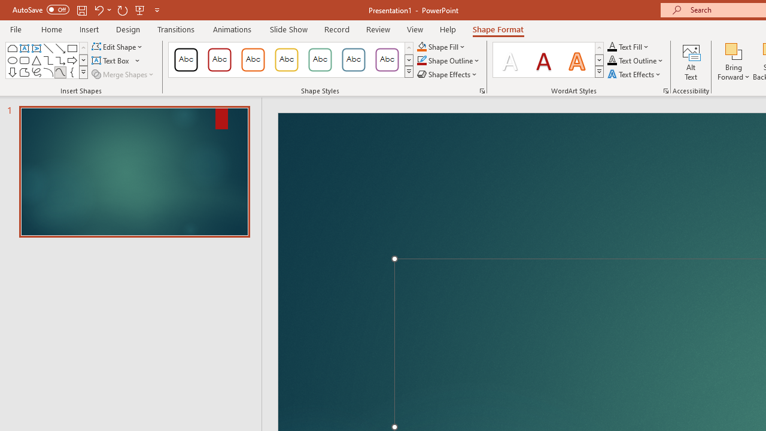  Describe the element at coordinates (599, 60) in the screenshot. I see `Row Down` at that location.